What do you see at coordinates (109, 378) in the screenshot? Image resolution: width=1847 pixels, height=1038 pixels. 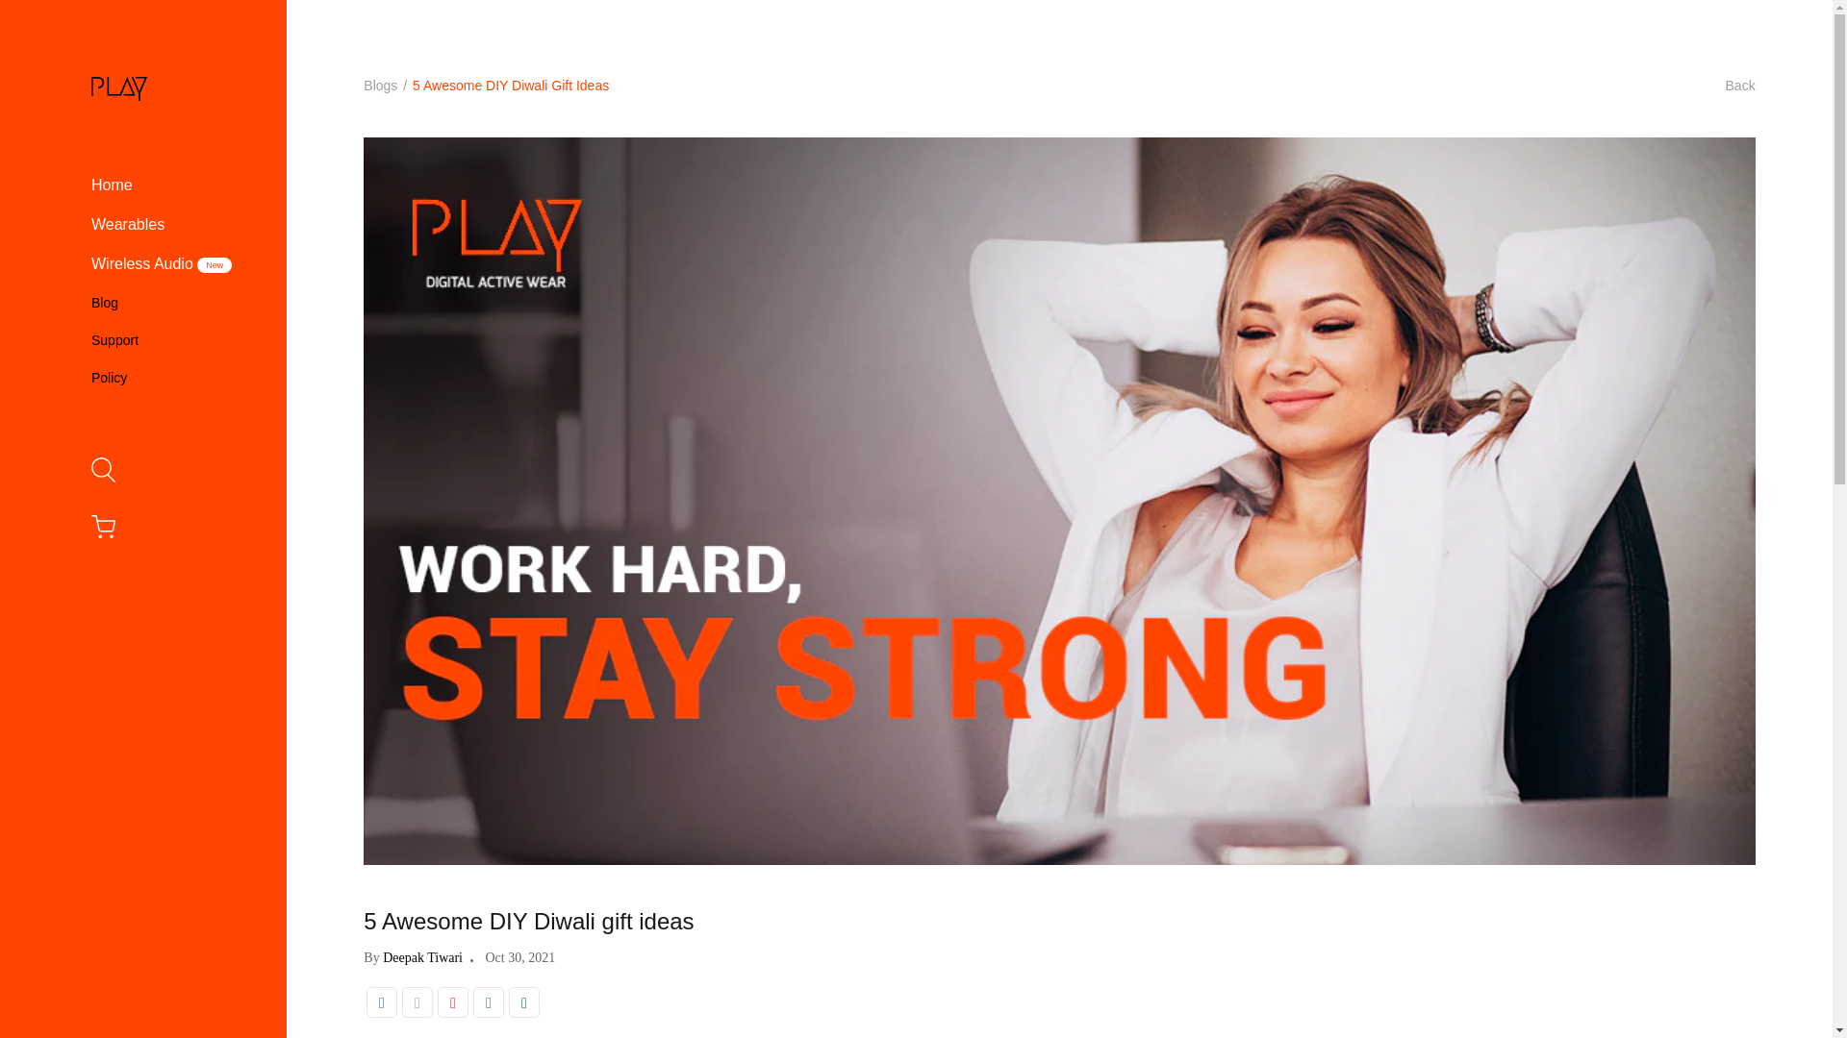 I see `Policy` at bounding box center [109, 378].